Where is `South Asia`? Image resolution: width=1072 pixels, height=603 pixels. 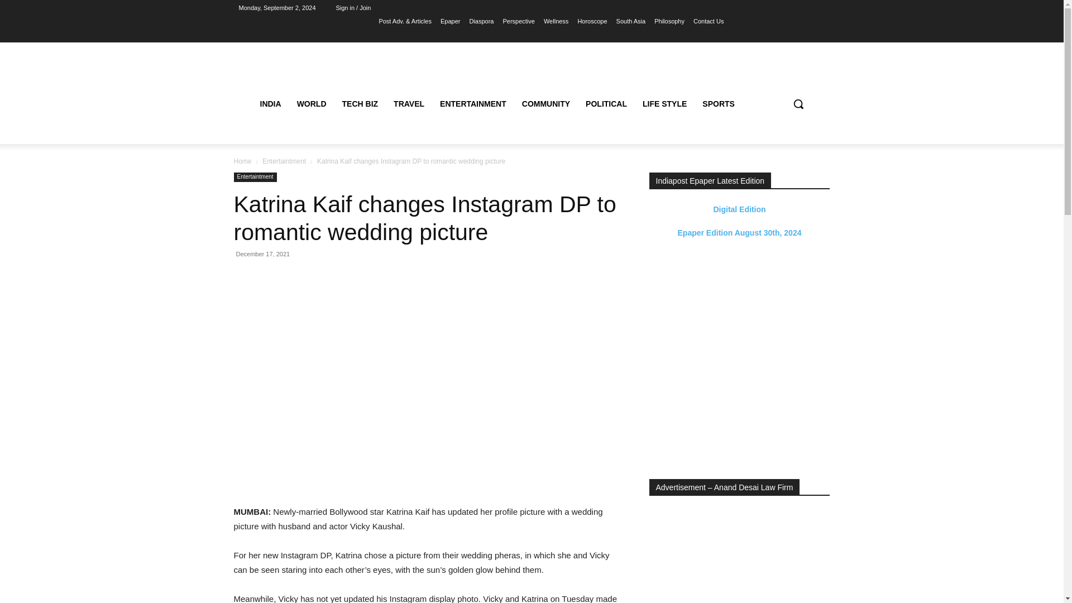
South Asia is located at coordinates (631, 21).